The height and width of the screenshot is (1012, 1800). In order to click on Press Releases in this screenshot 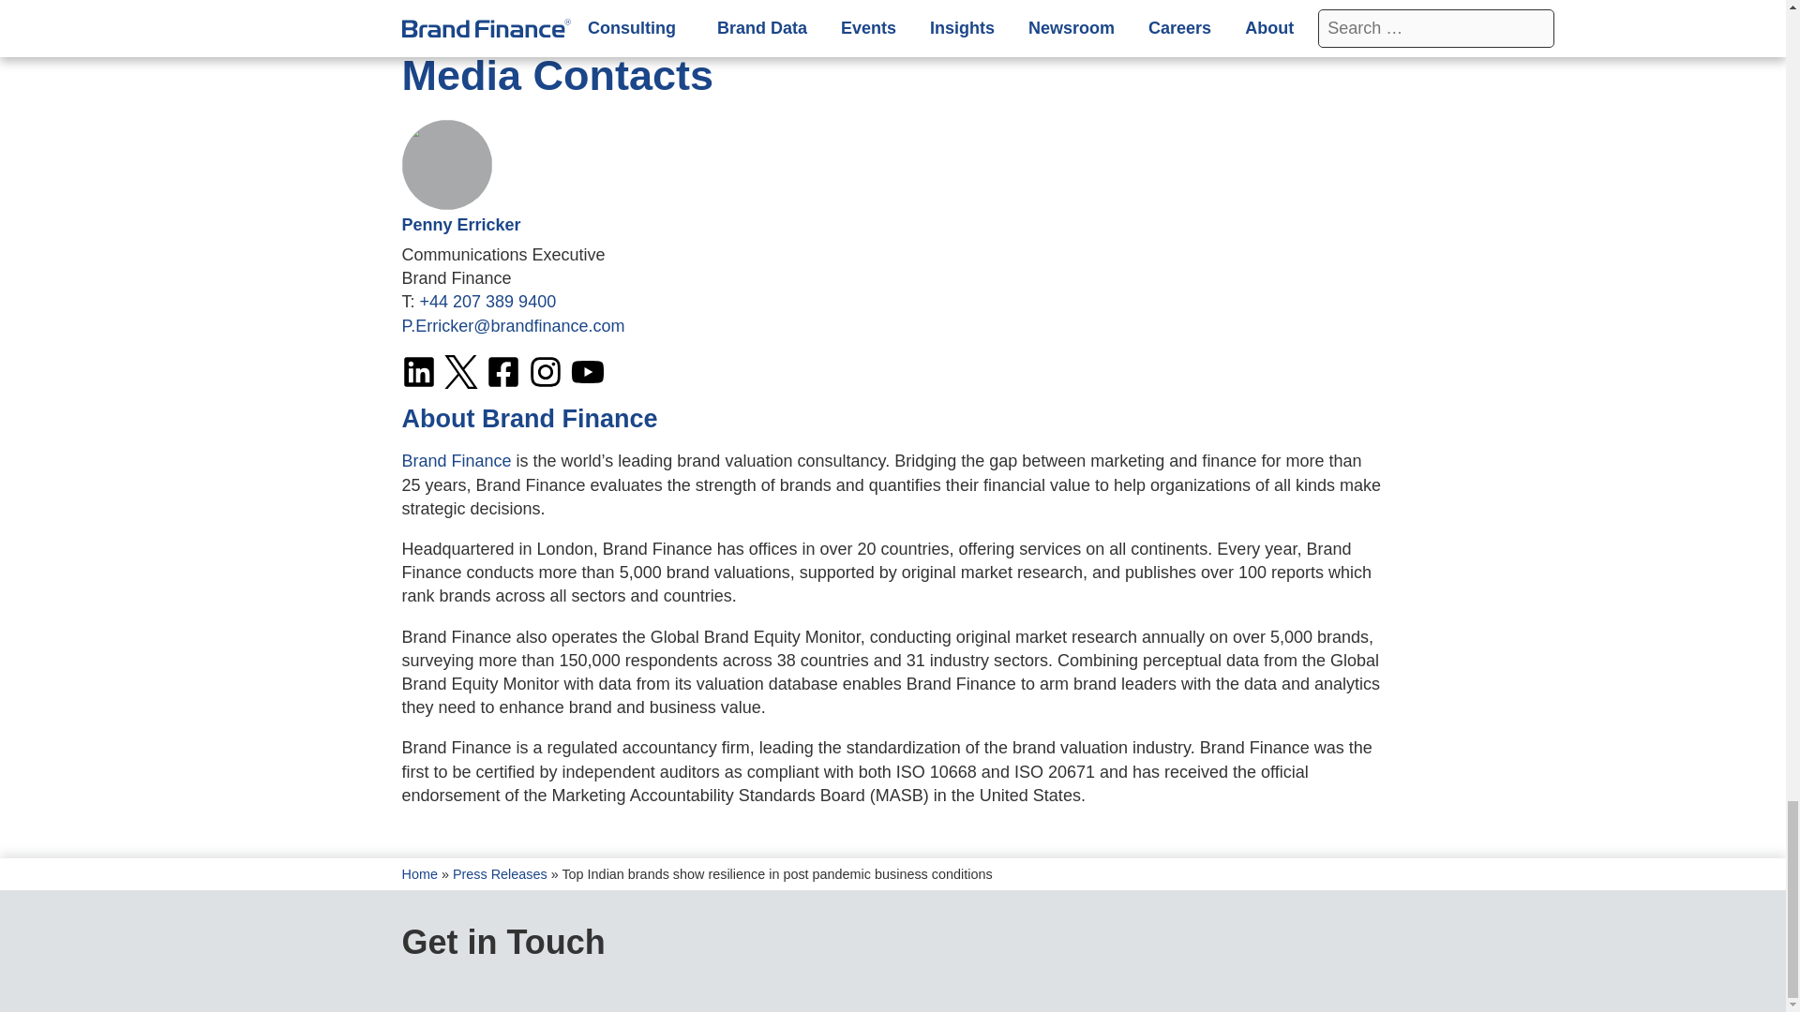, I will do `click(500, 873)`.